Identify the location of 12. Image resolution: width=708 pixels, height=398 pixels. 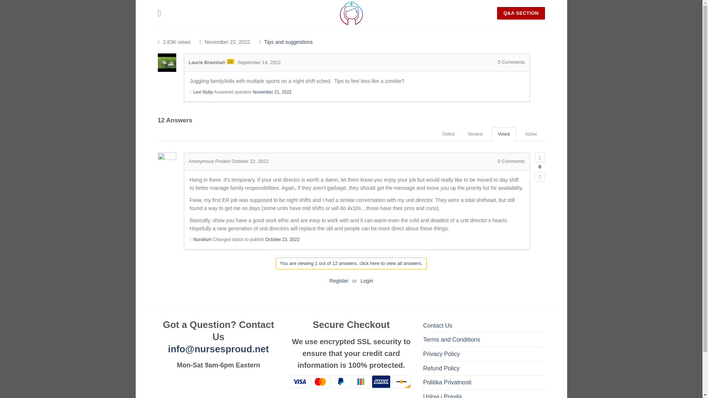
(230, 61).